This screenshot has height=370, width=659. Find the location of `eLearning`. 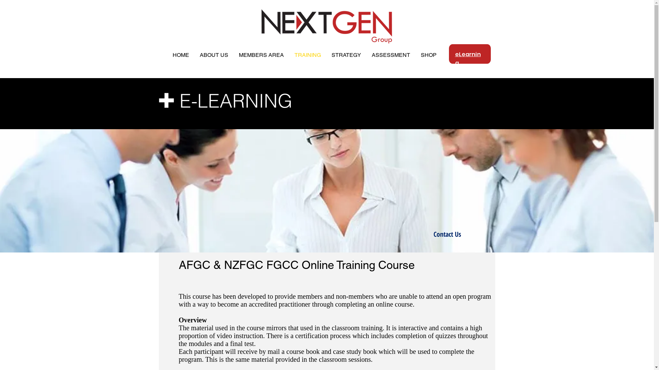

eLearning is located at coordinates (468, 58).